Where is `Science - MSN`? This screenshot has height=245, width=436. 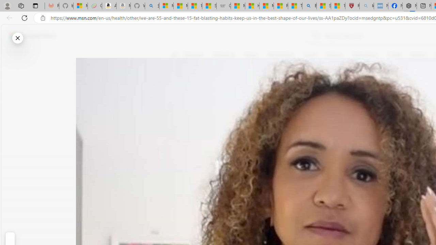
Science - MSN is located at coordinates (324, 6).